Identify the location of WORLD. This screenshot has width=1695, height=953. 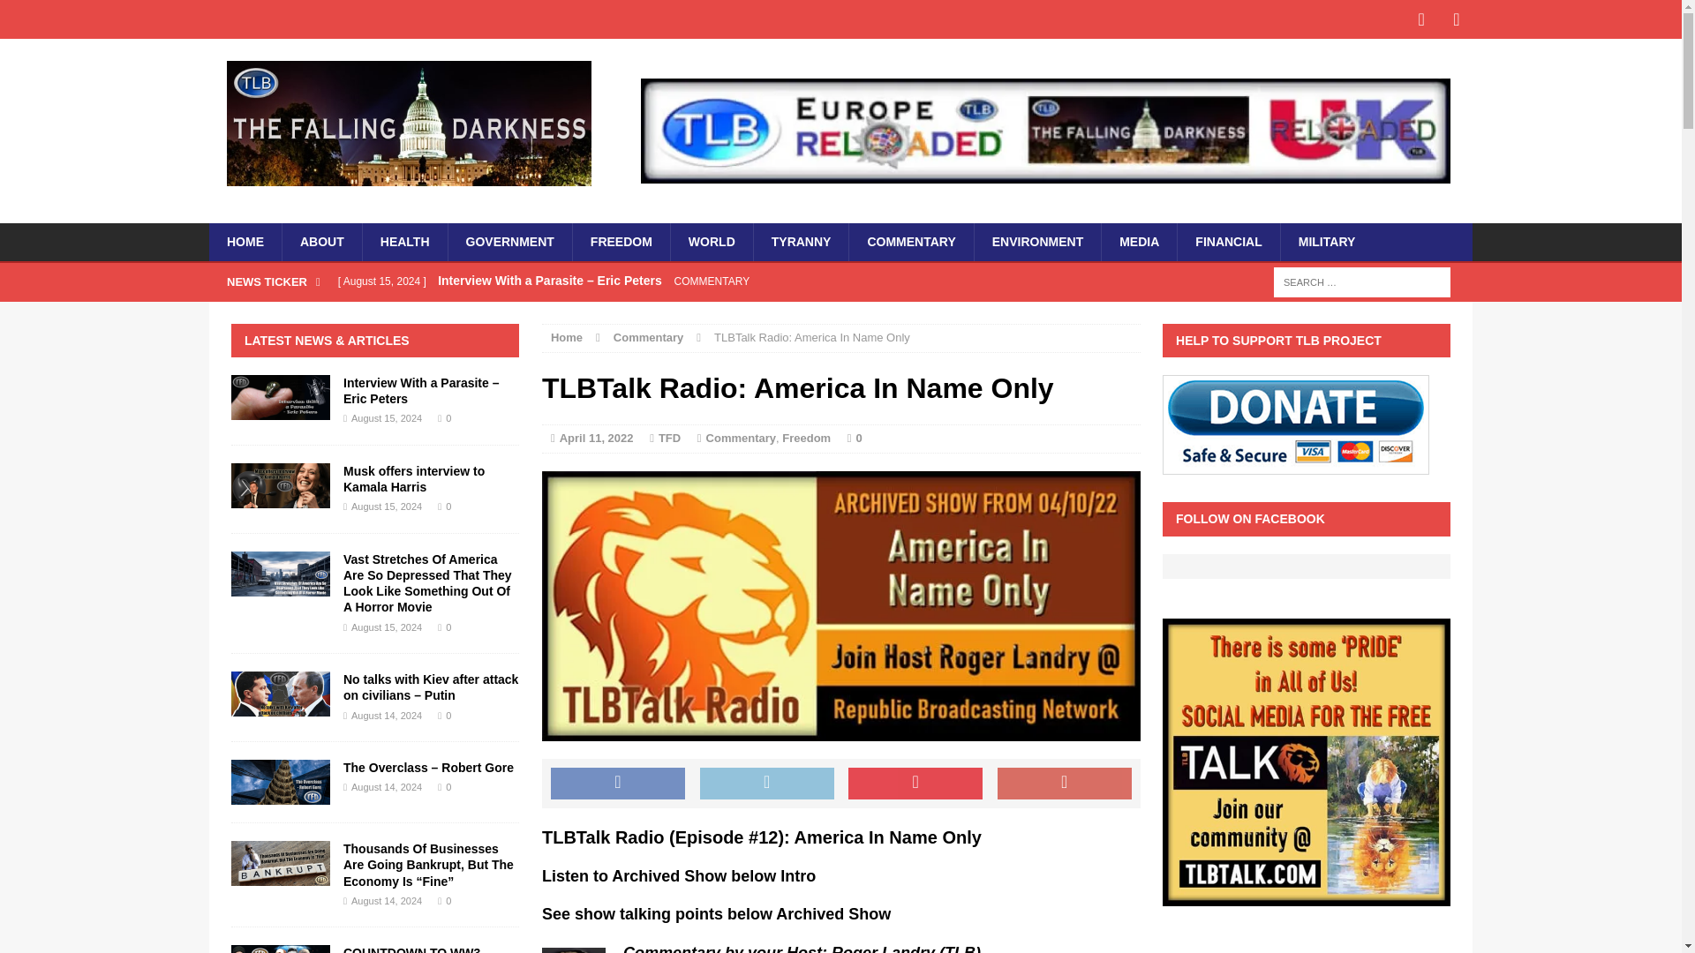
(711, 241).